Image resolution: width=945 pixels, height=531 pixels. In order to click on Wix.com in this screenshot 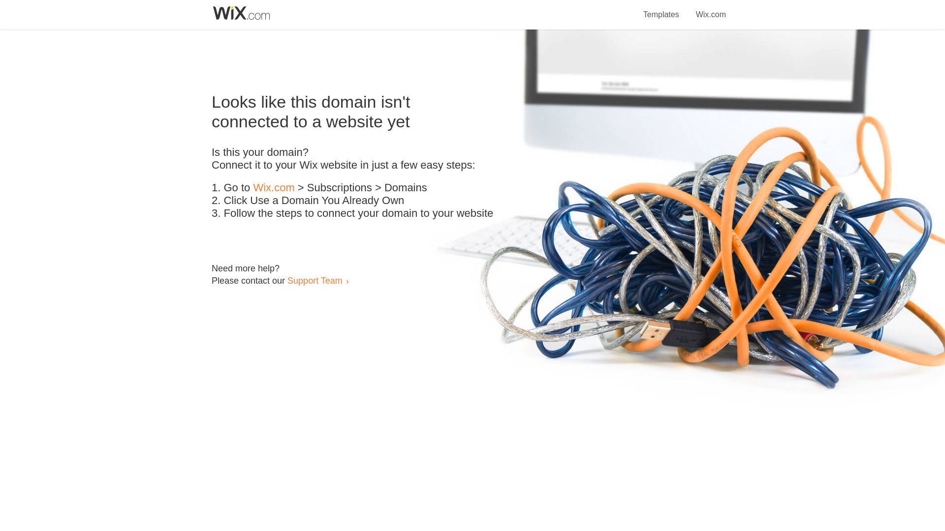, I will do `click(711, 9)`.